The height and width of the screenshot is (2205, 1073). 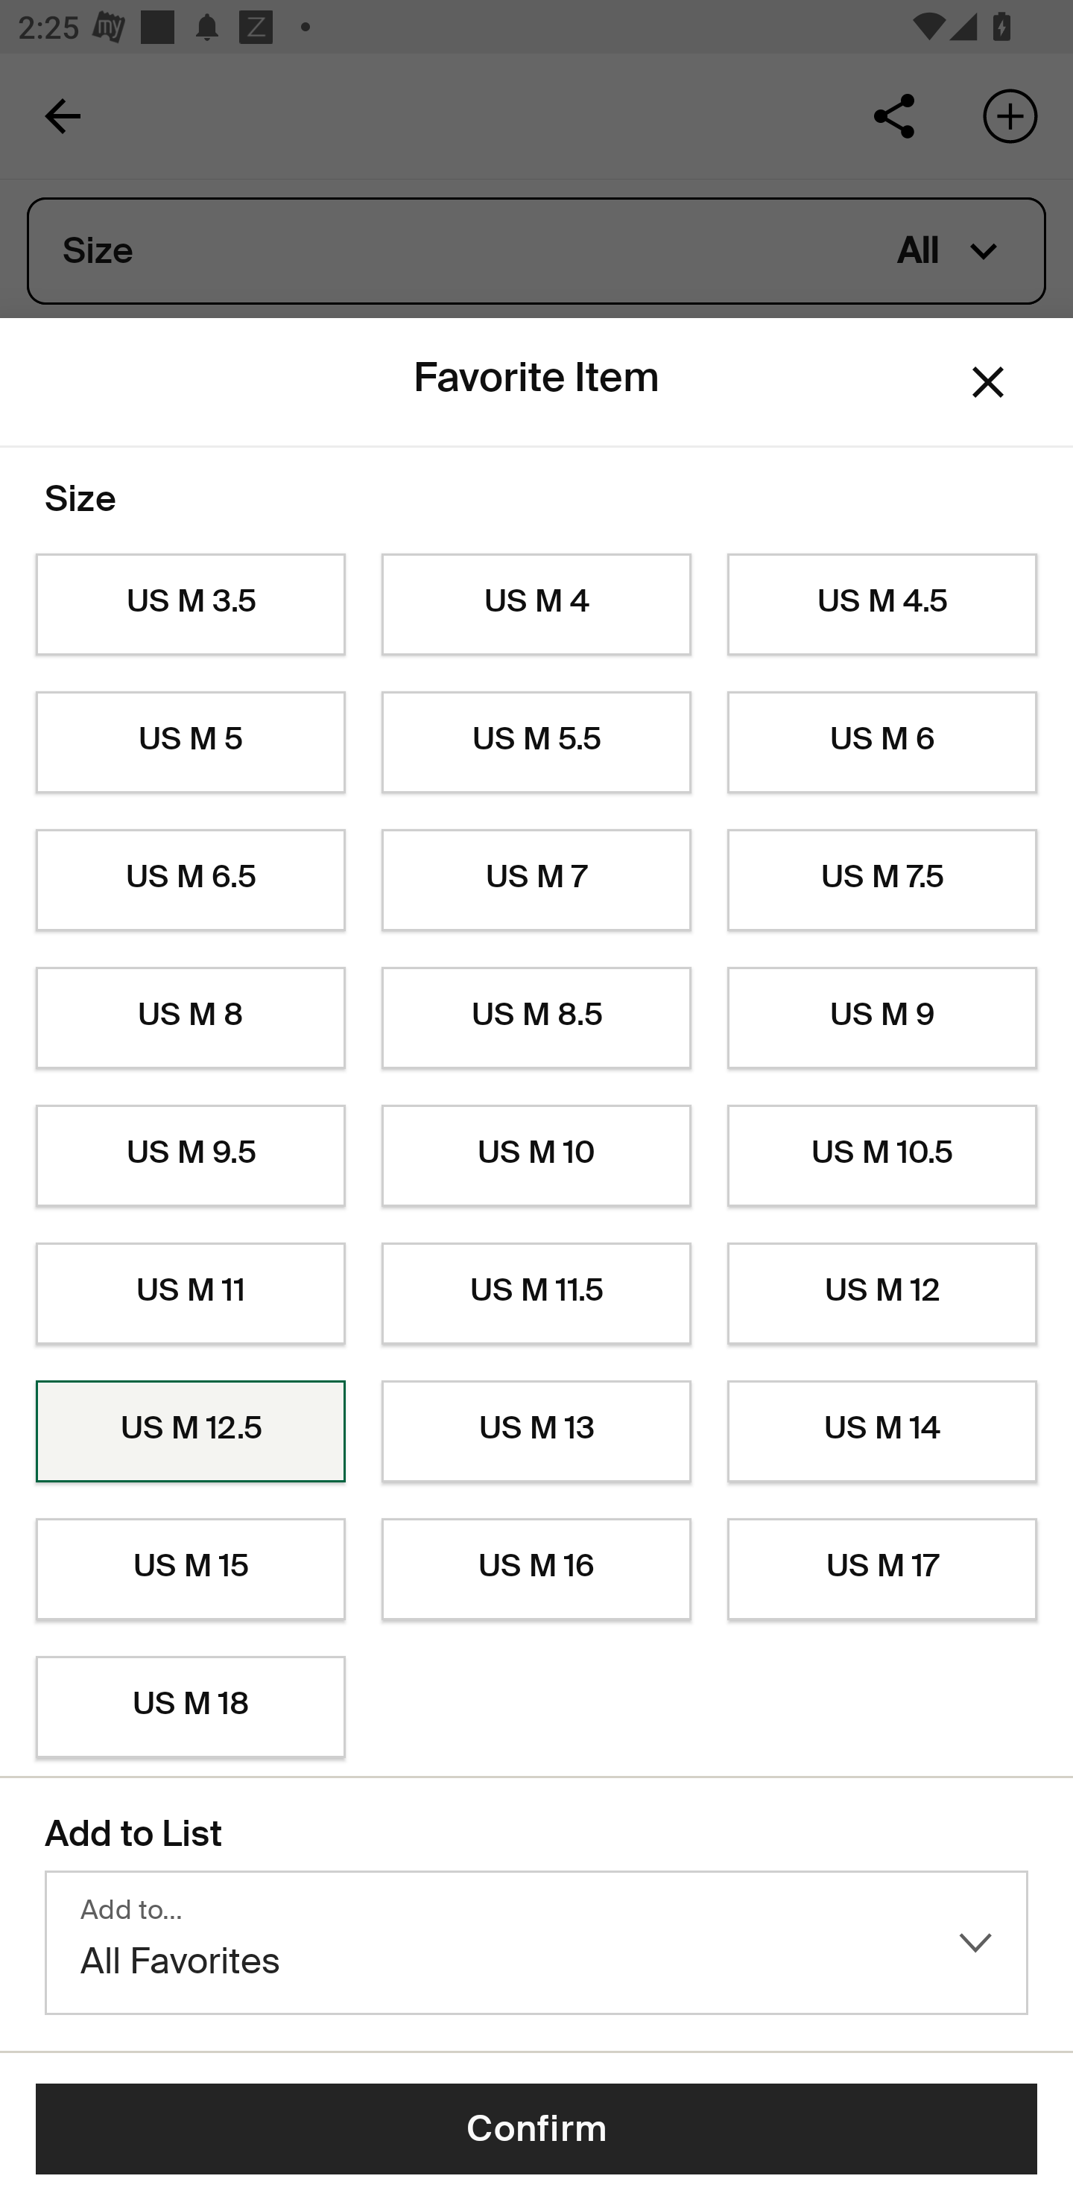 I want to click on US M 10, so click(x=536, y=1156).